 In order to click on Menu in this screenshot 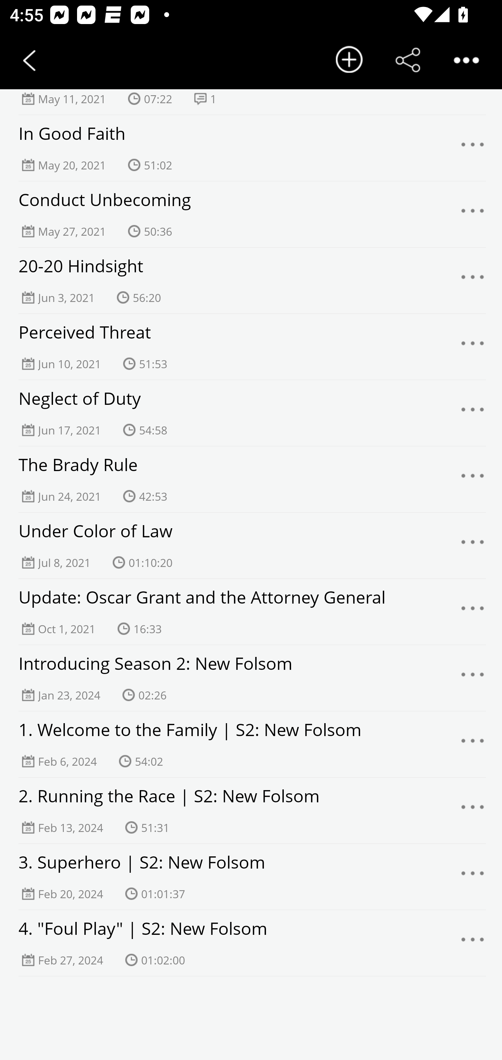, I will do `click(473, 480)`.